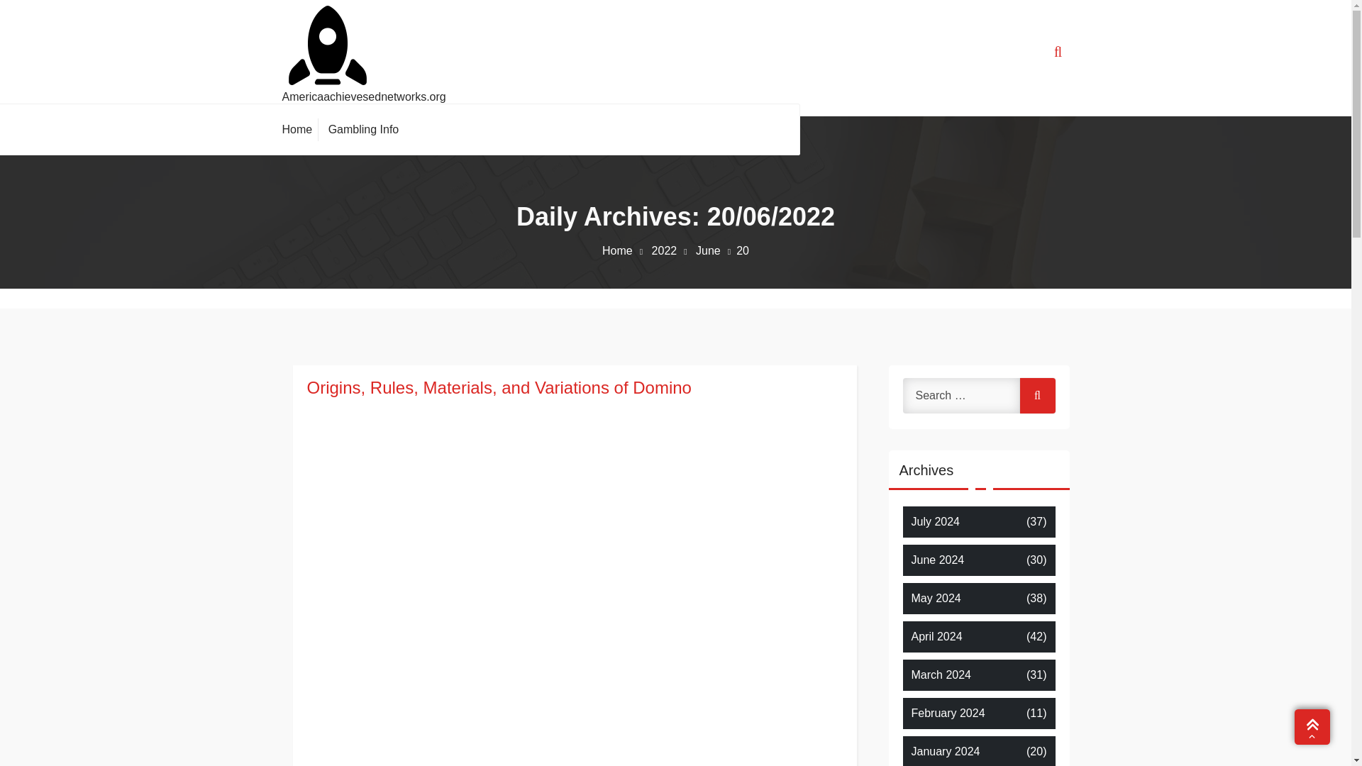  I want to click on June, so click(716, 250).